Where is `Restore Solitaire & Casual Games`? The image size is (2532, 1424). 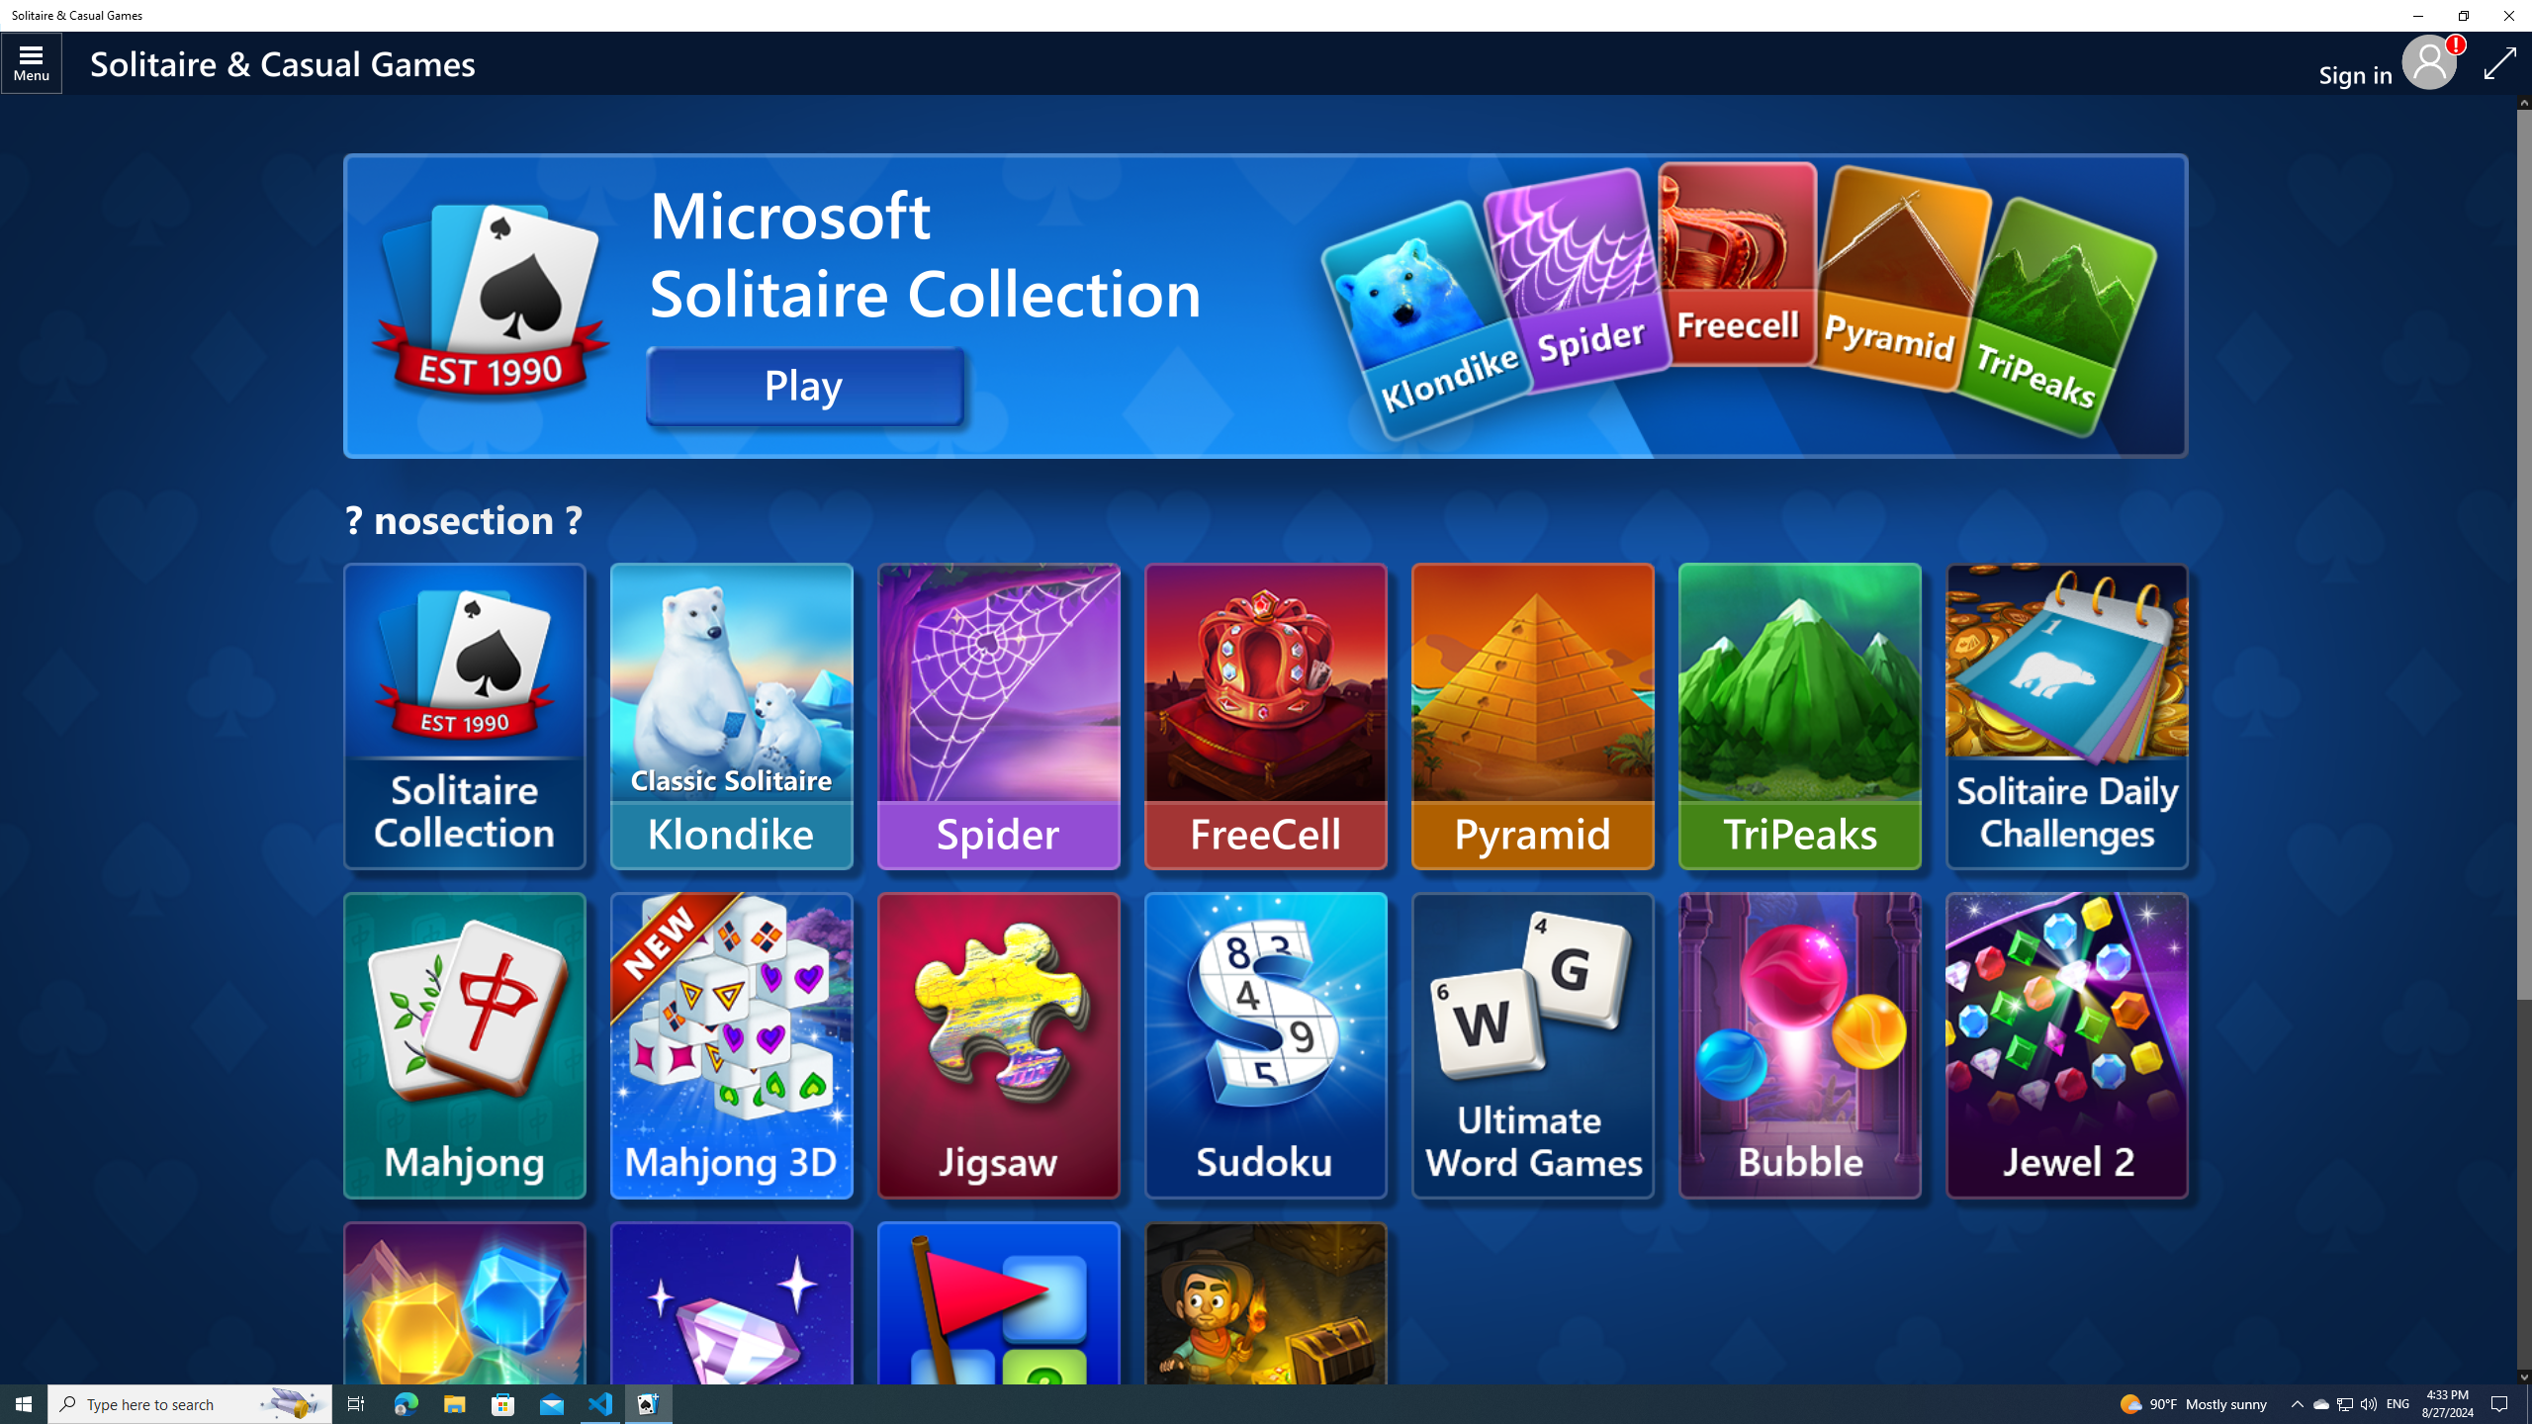
Restore Solitaire & Casual Games is located at coordinates (2463, 16).